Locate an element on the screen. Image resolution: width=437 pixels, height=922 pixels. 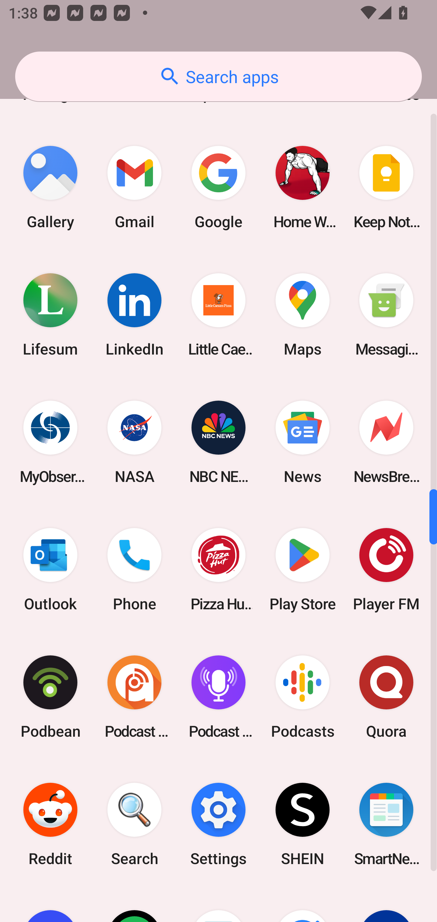
Podbean is located at coordinates (50, 697).